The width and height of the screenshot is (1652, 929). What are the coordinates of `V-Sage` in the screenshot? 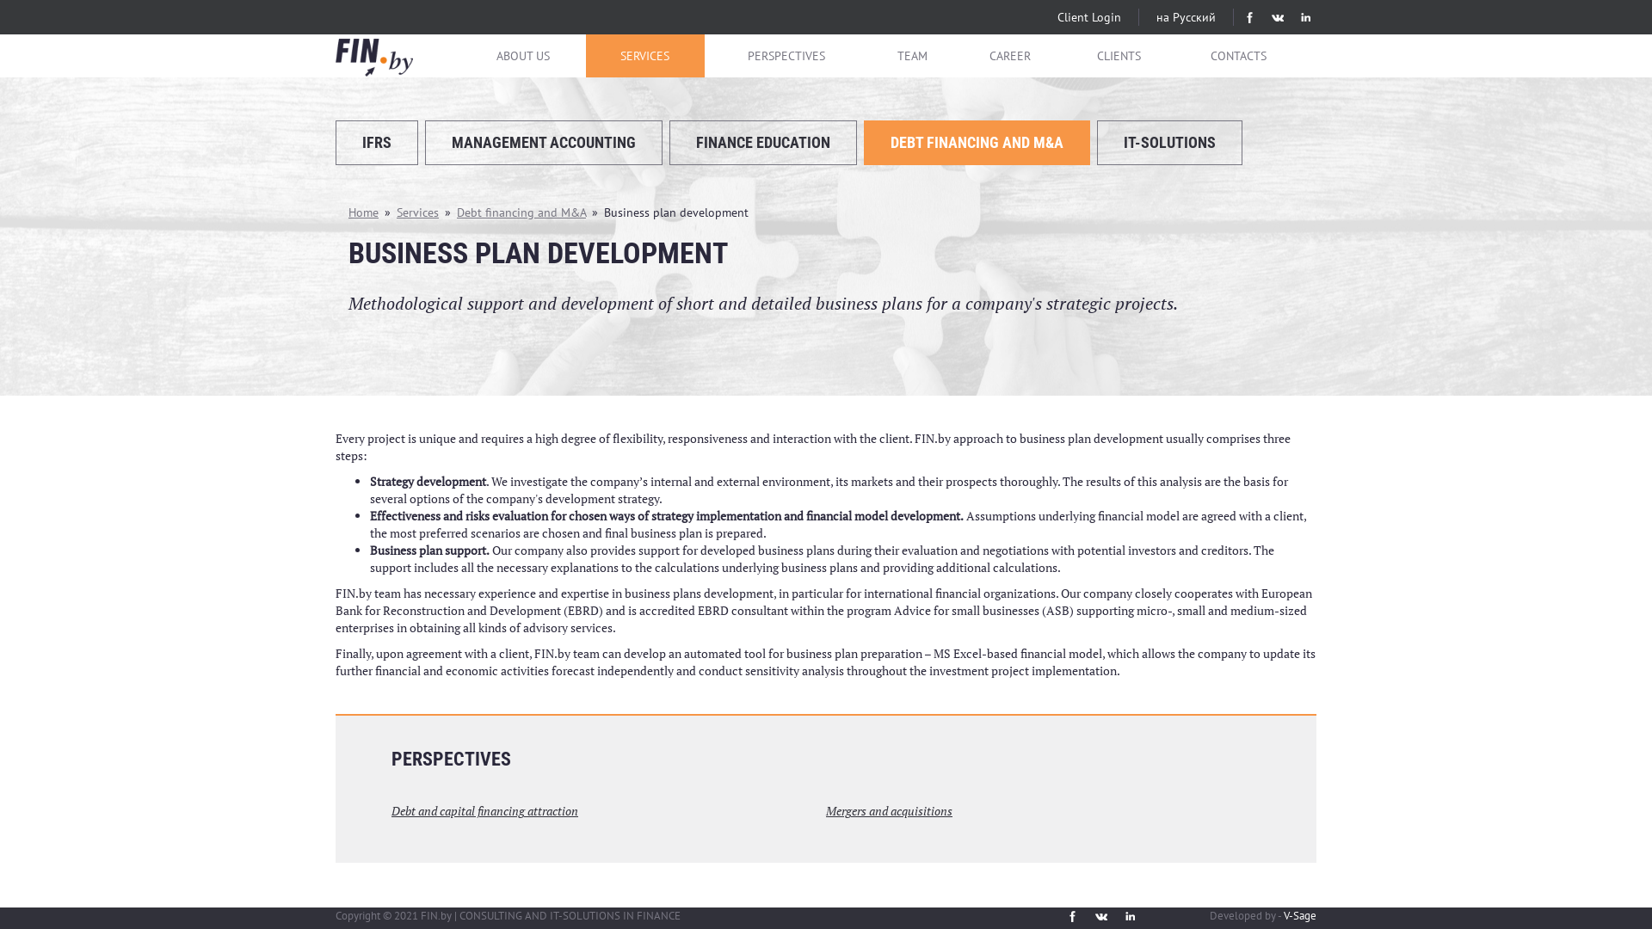 It's located at (1300, 915).